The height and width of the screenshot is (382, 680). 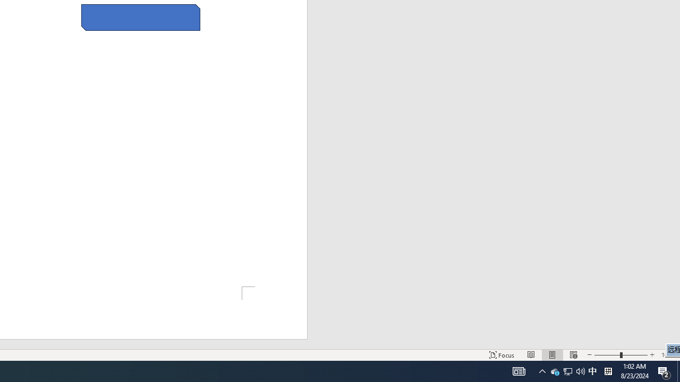 I want to click on Rectangle: Diagonal Corners Snipped 2, so click(x=141, y=17).